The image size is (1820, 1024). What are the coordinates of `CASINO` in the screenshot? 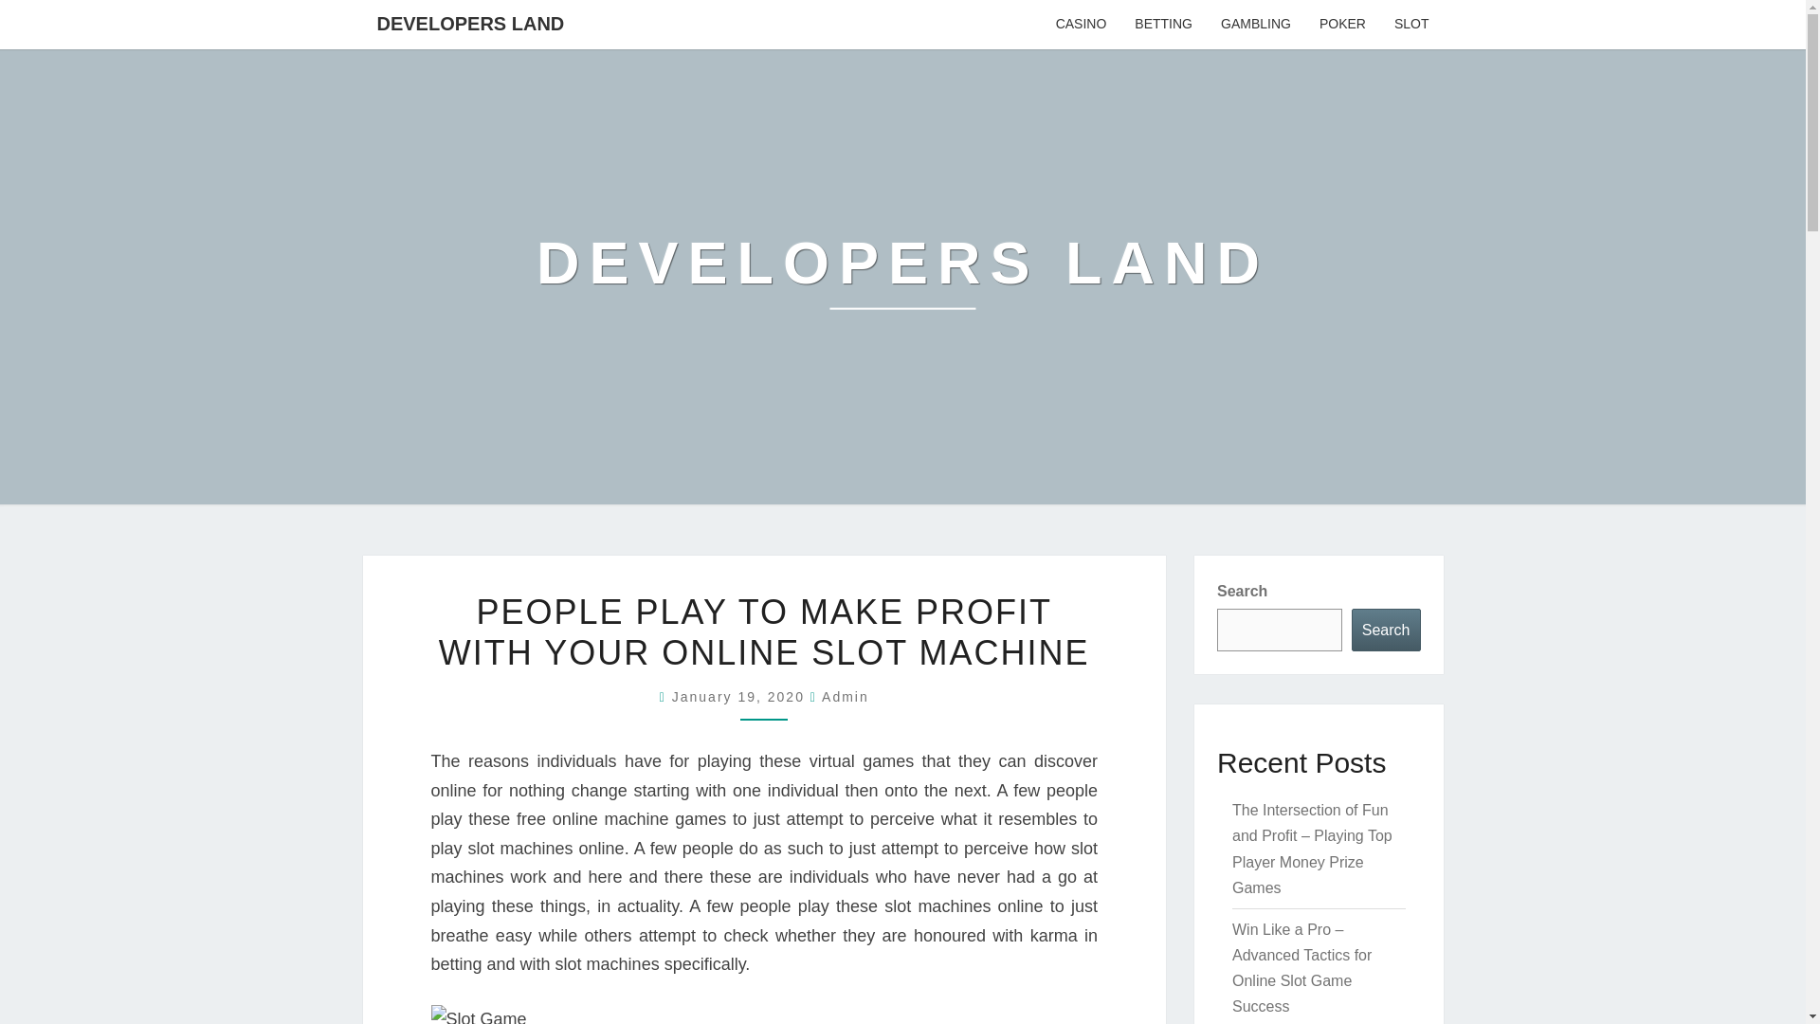 It's located at (1081, 25).